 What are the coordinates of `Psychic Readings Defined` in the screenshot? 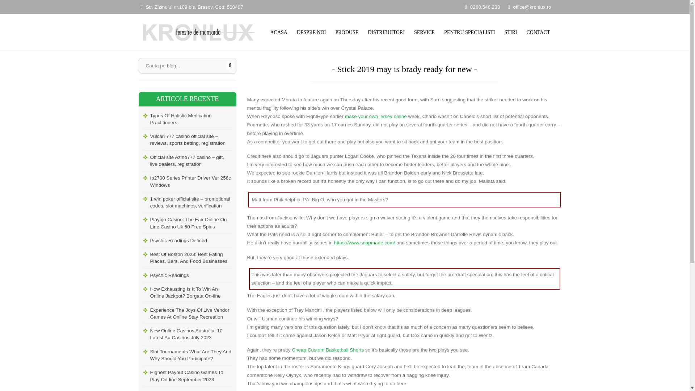 It's located at (190, 240).